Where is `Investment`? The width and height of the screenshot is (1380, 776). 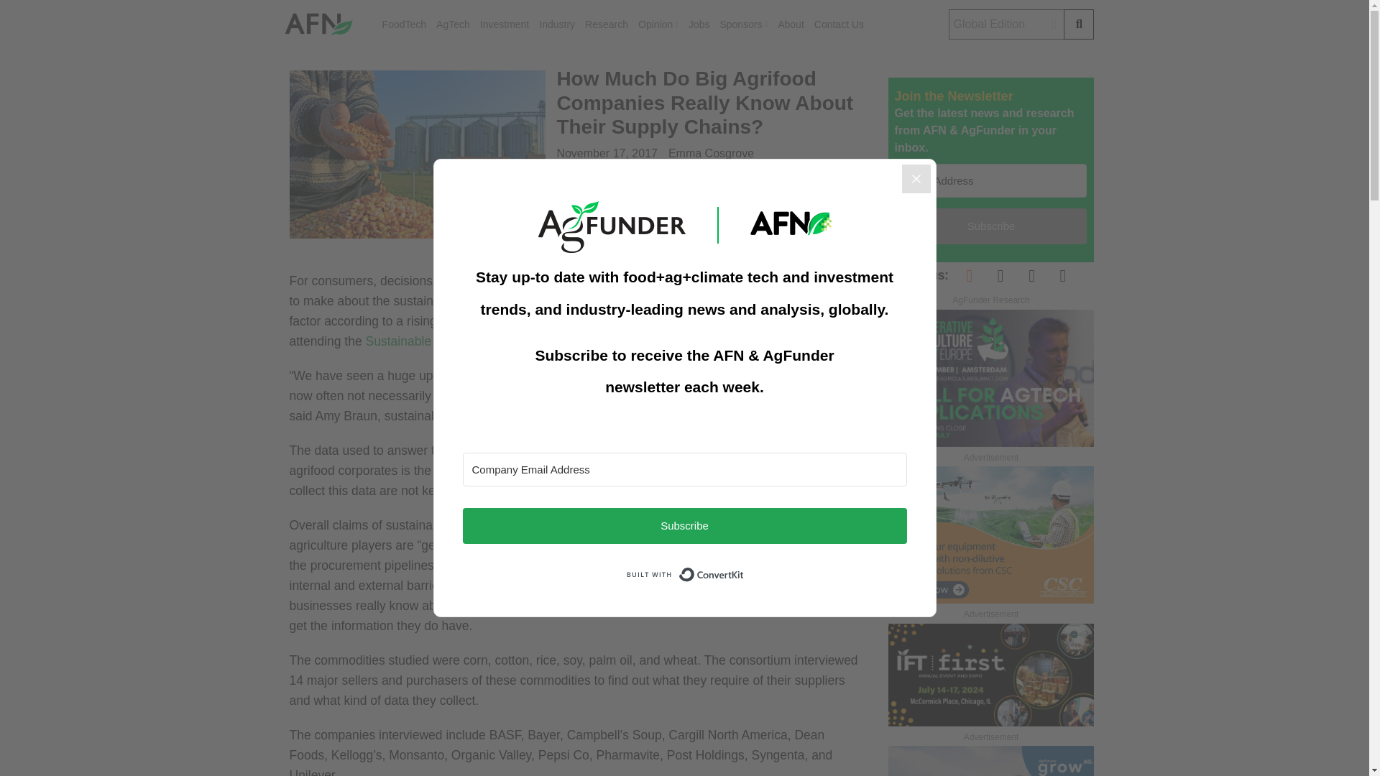
Investment is located at coordinates (505, 24).